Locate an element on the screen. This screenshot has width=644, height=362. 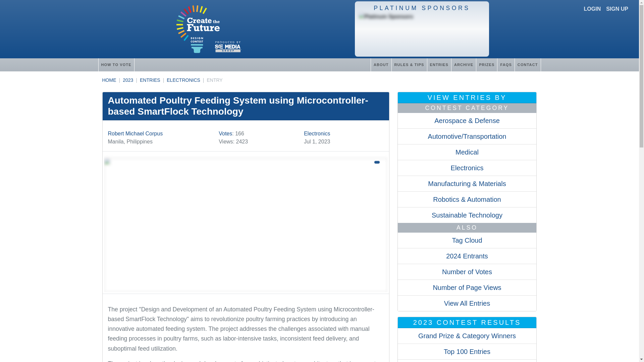
ENTRIES is located at coordinates (439, 64).